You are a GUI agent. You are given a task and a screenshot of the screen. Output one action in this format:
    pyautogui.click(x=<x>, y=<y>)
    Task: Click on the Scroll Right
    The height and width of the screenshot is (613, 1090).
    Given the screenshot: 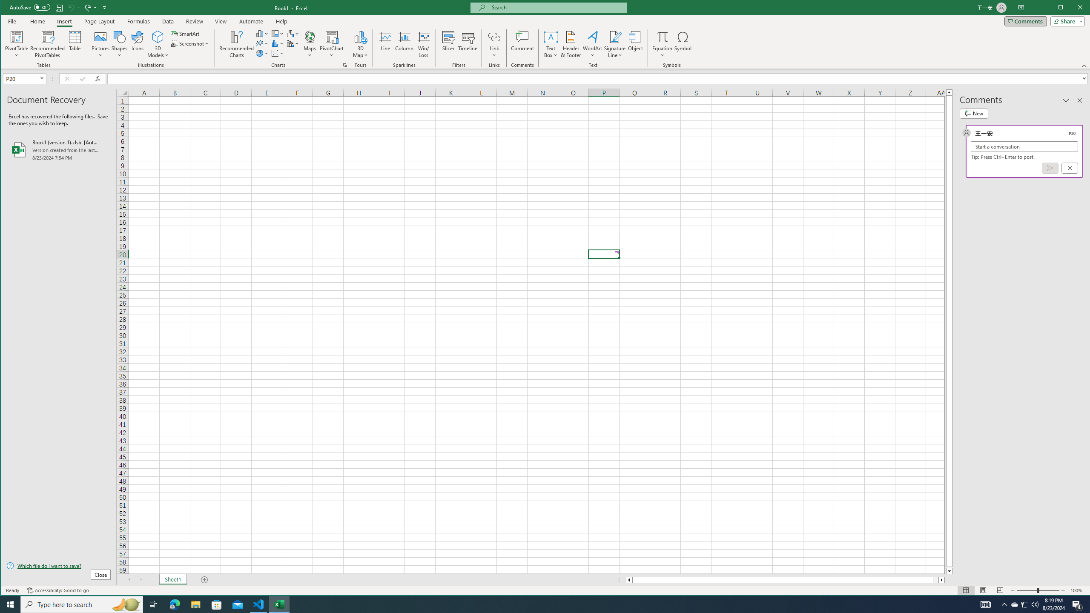 What is the action you would take?
    pyautogui.click(x=141, y=580)
    